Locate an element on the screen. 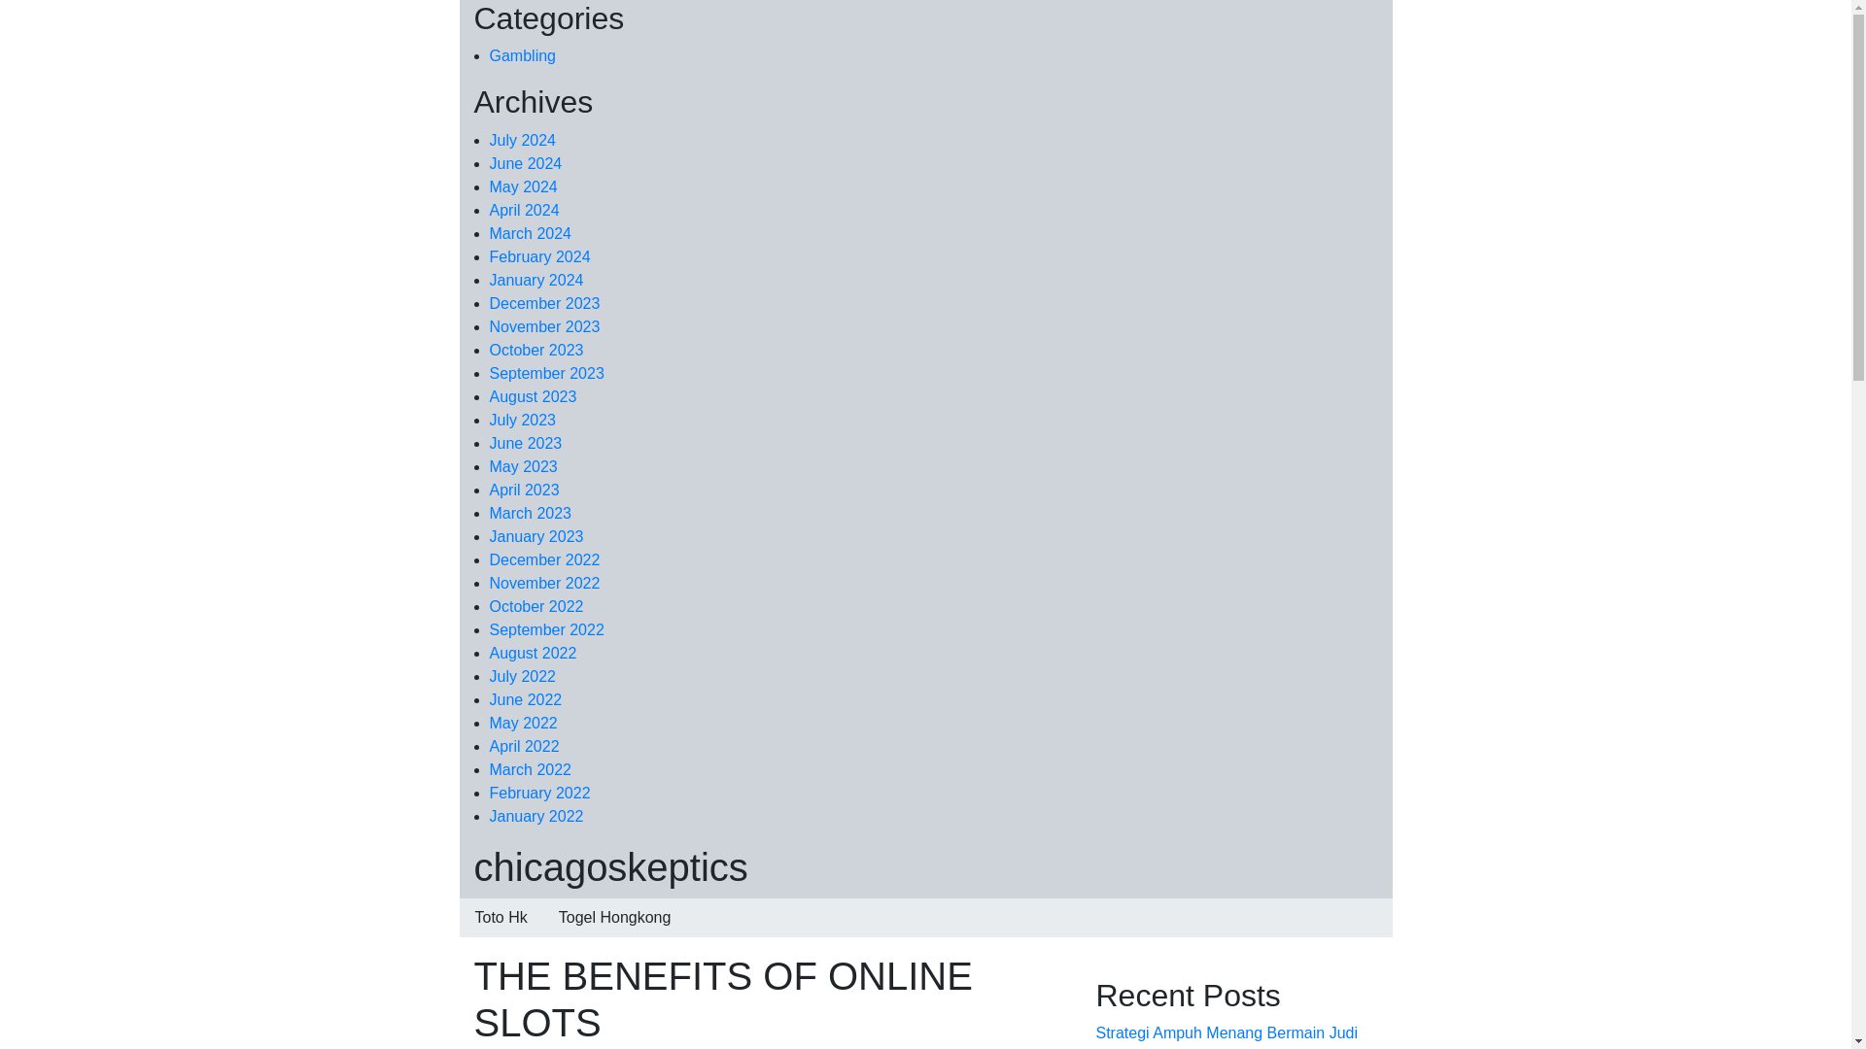 The width and height of the screenshot is (1866, 1049). July 2023 is located at coordinates (523, 420).